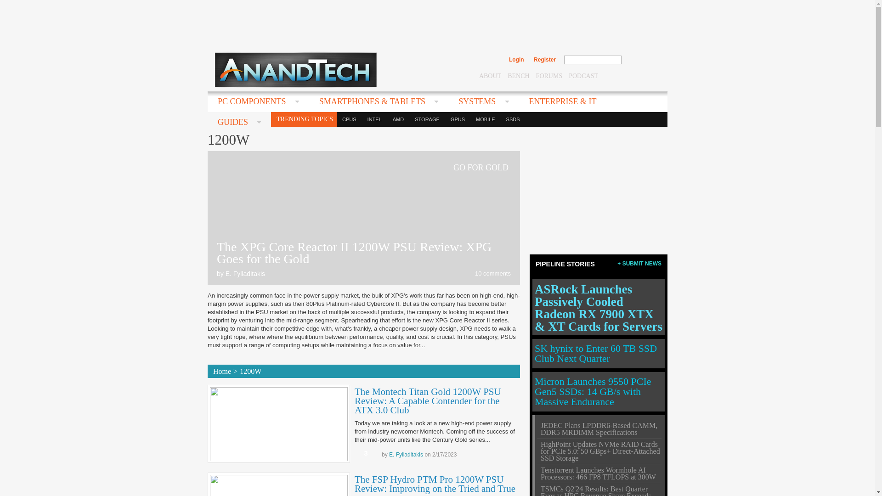 The image size is (882, 496). What do you see at coordinates (516, 60) in the screenshot?
I see `Login` at bounding box center [516, 60].